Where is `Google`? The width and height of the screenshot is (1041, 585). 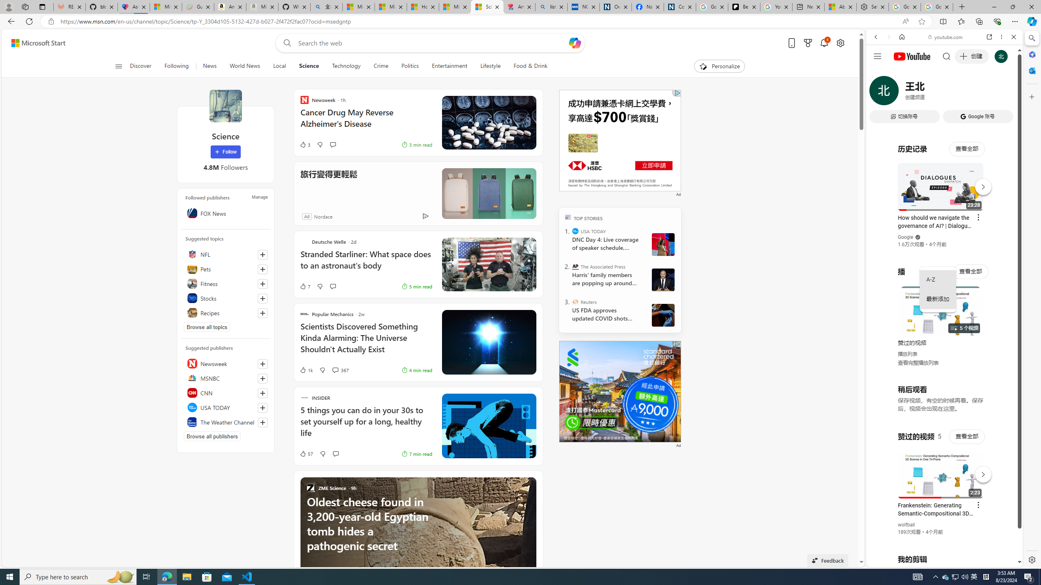 Google is located at coordinates (905, 237).